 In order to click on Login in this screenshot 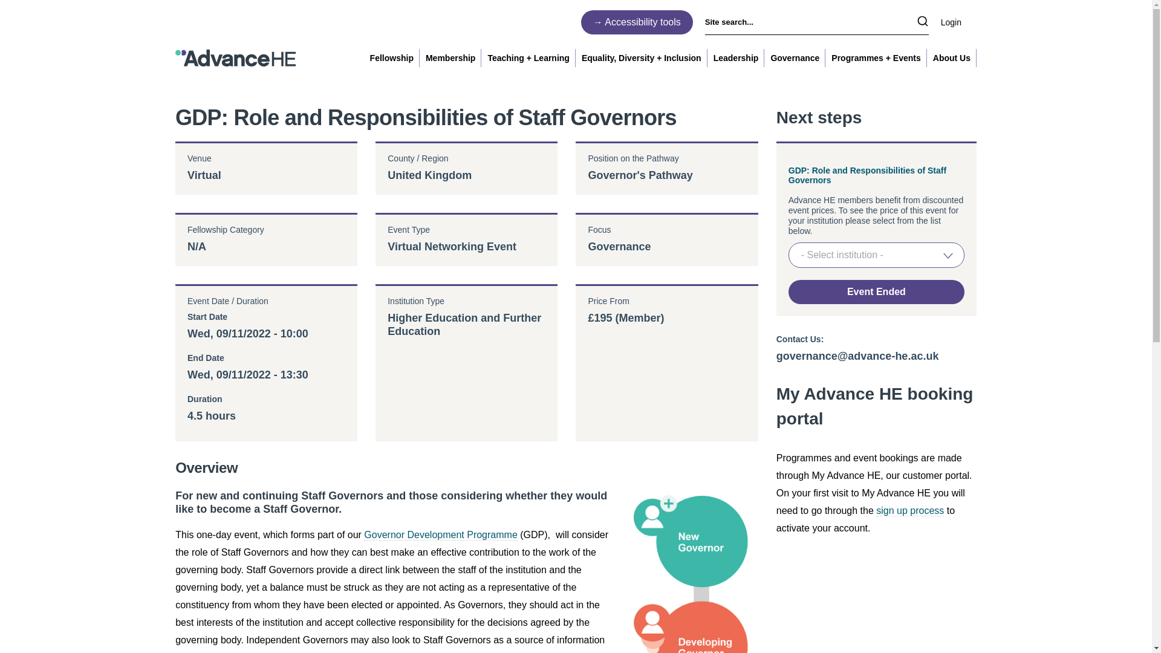, I will do `click(958, 21)`.